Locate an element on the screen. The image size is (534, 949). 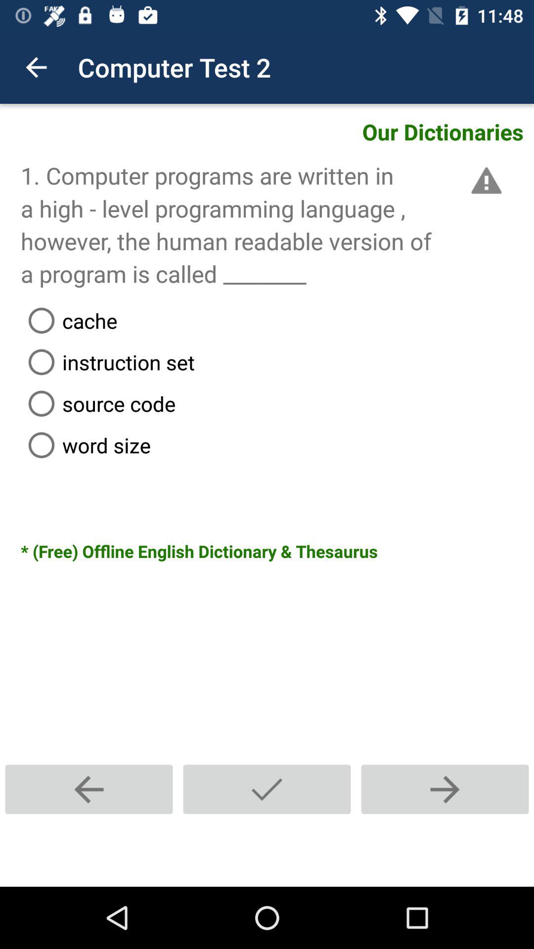
confirm answer is located at coordinates (267, 789).